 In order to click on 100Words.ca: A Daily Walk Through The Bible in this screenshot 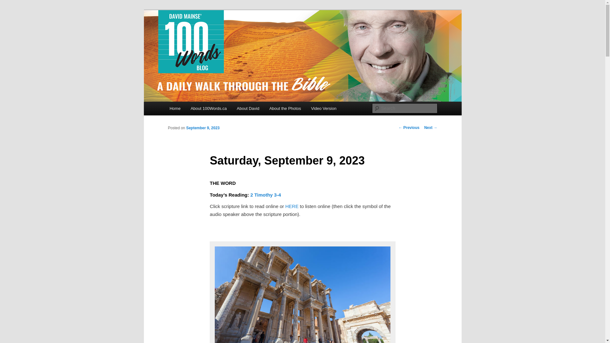, I will do `click(271, 33)`.